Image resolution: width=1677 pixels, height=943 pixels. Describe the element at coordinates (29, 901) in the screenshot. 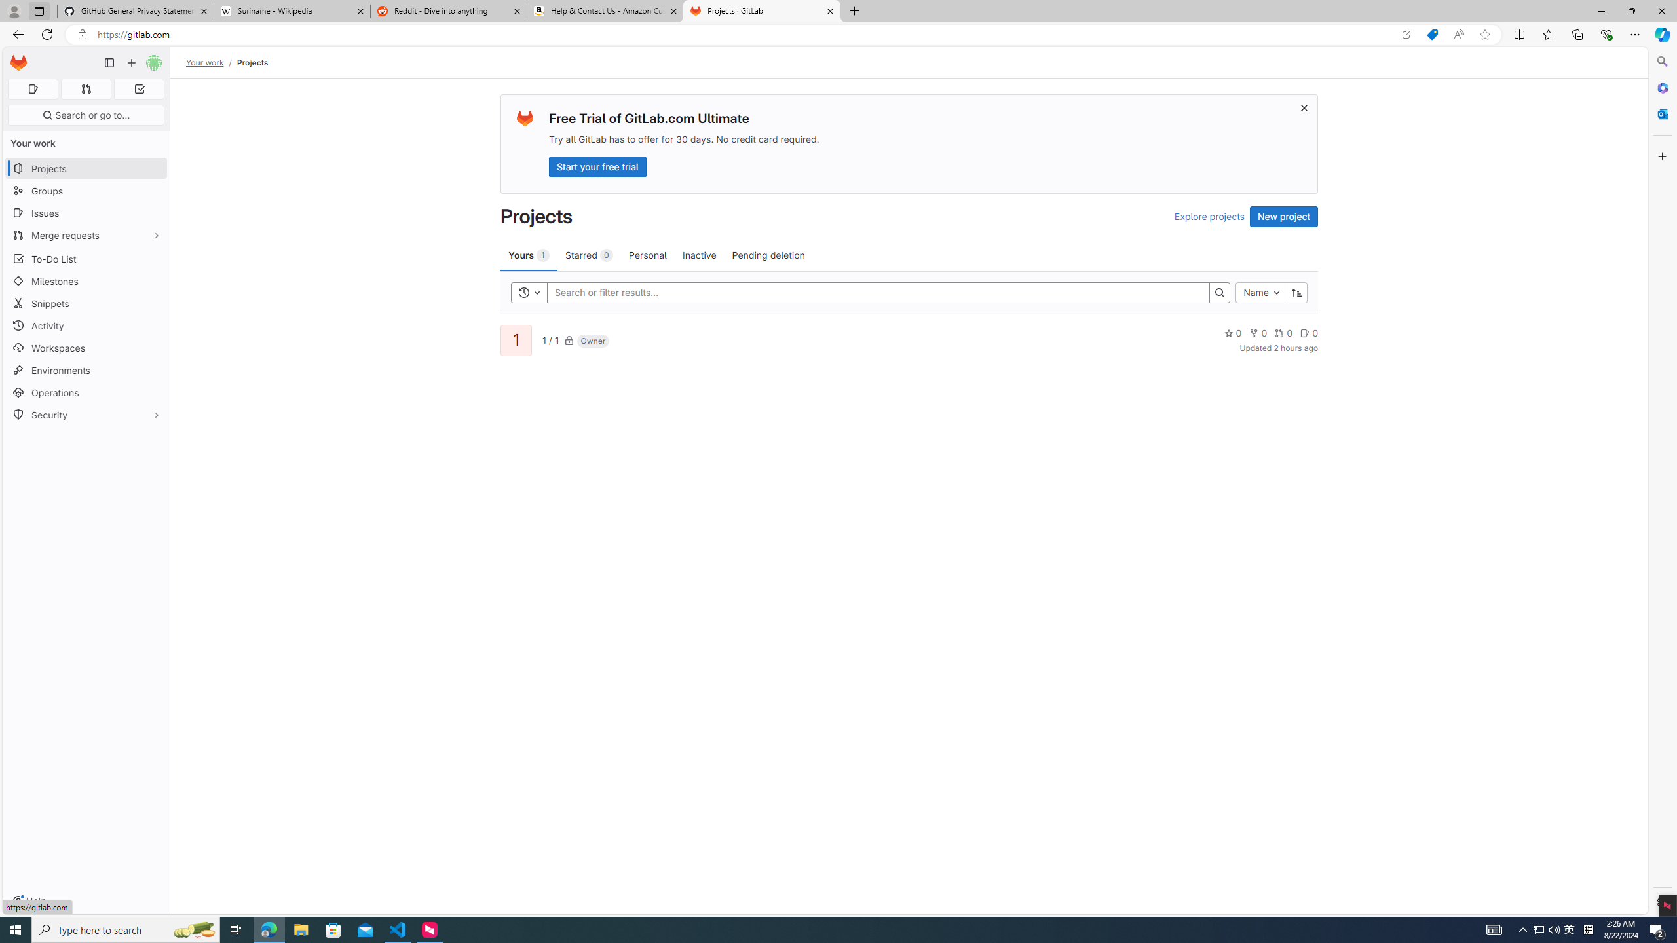

I see `Help` at that location.